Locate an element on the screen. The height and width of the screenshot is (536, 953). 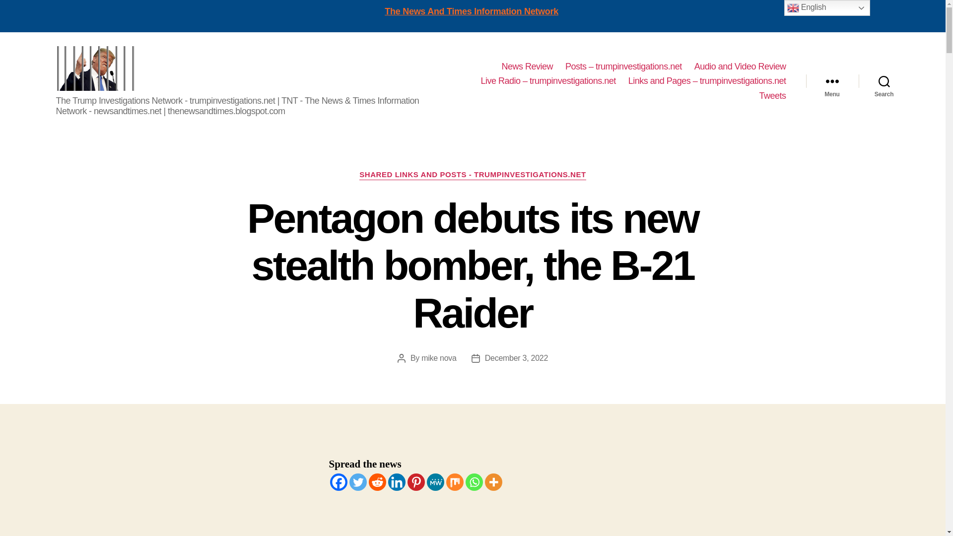
December 3, 2022 is located at coordinates (516, 358).